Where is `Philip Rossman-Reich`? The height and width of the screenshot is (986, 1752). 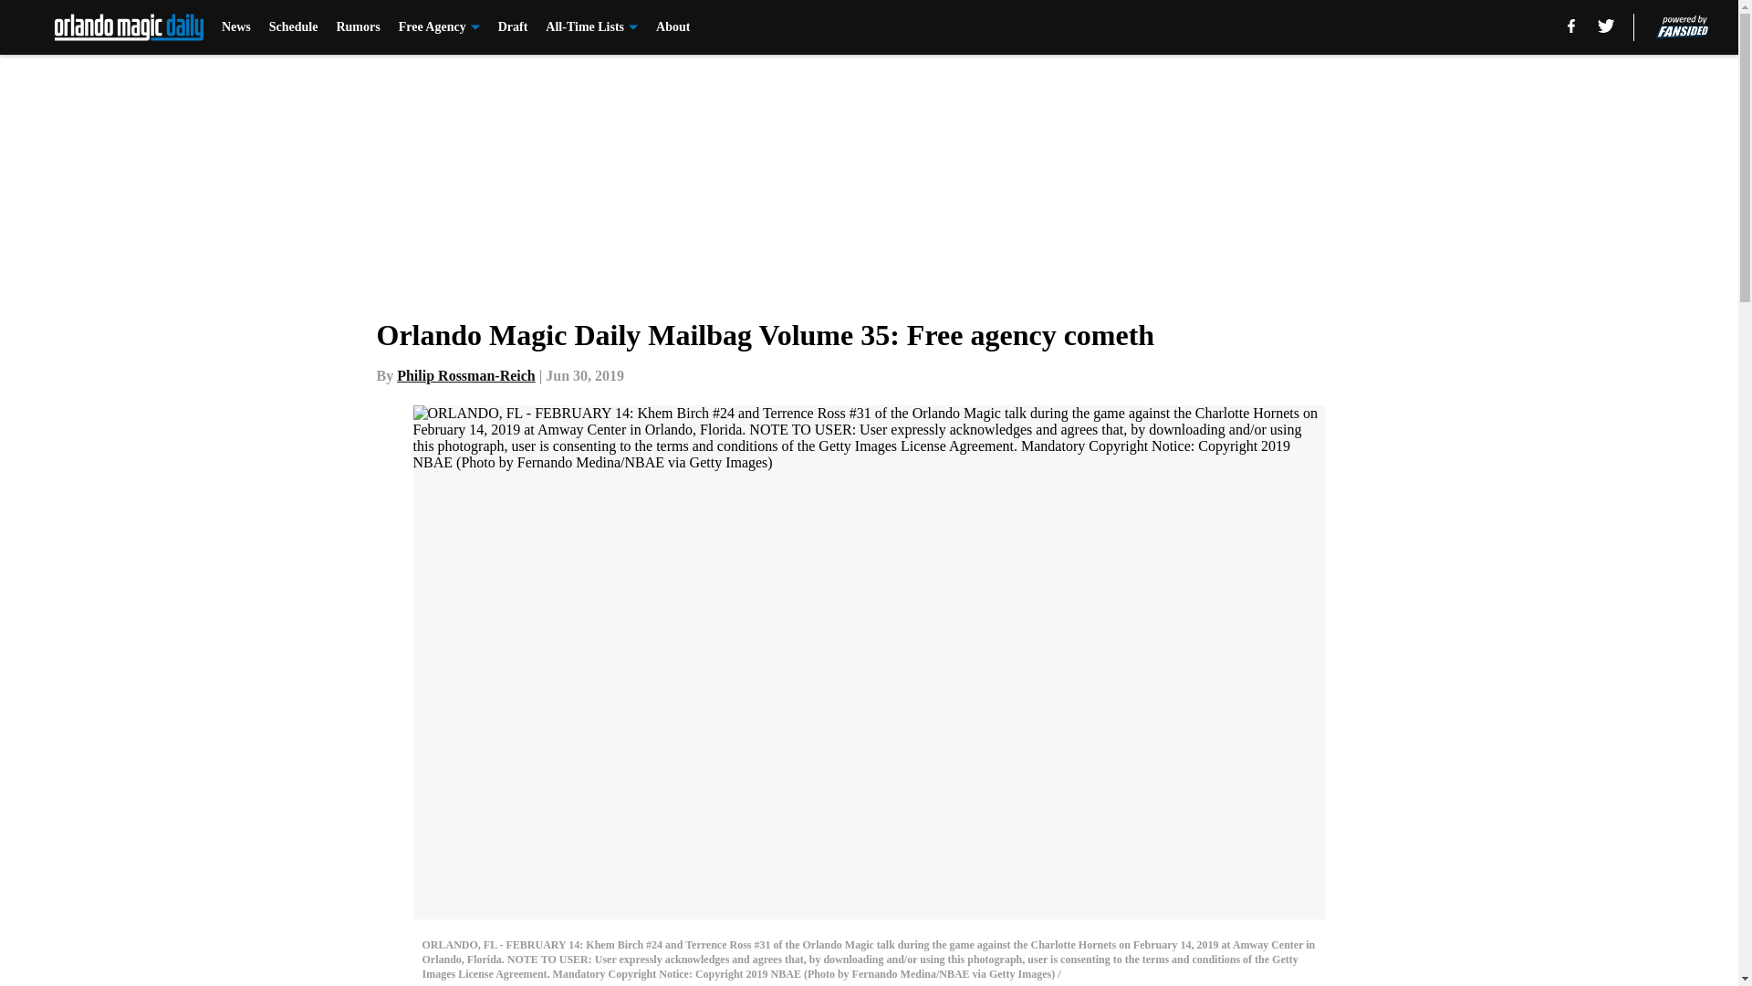 Philip Rossman-Reich is located at coordinates (466, 375).